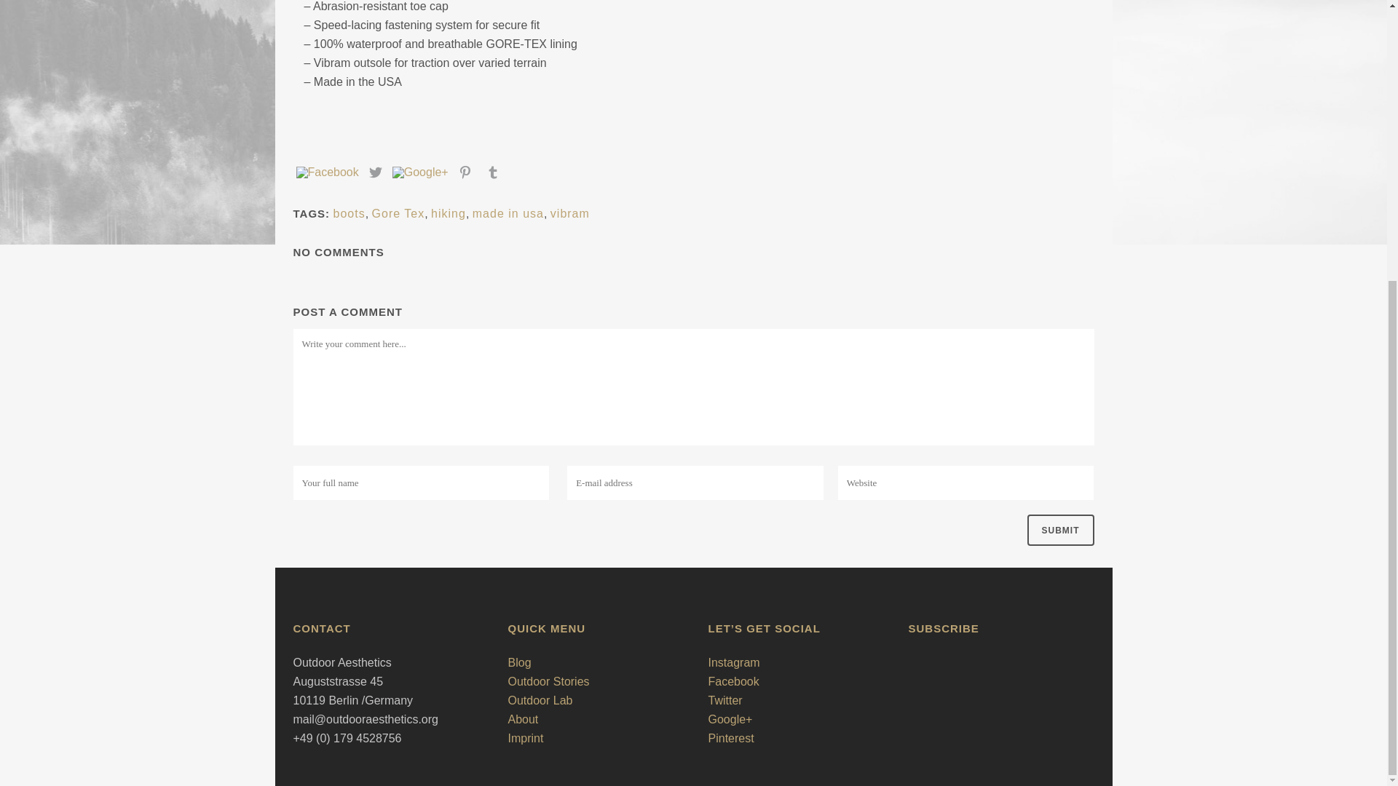 This screenshot has width=1398, height=786. Describe the element at coordinates (1059, 530) in the screenshot. I see `Submit` at that location.